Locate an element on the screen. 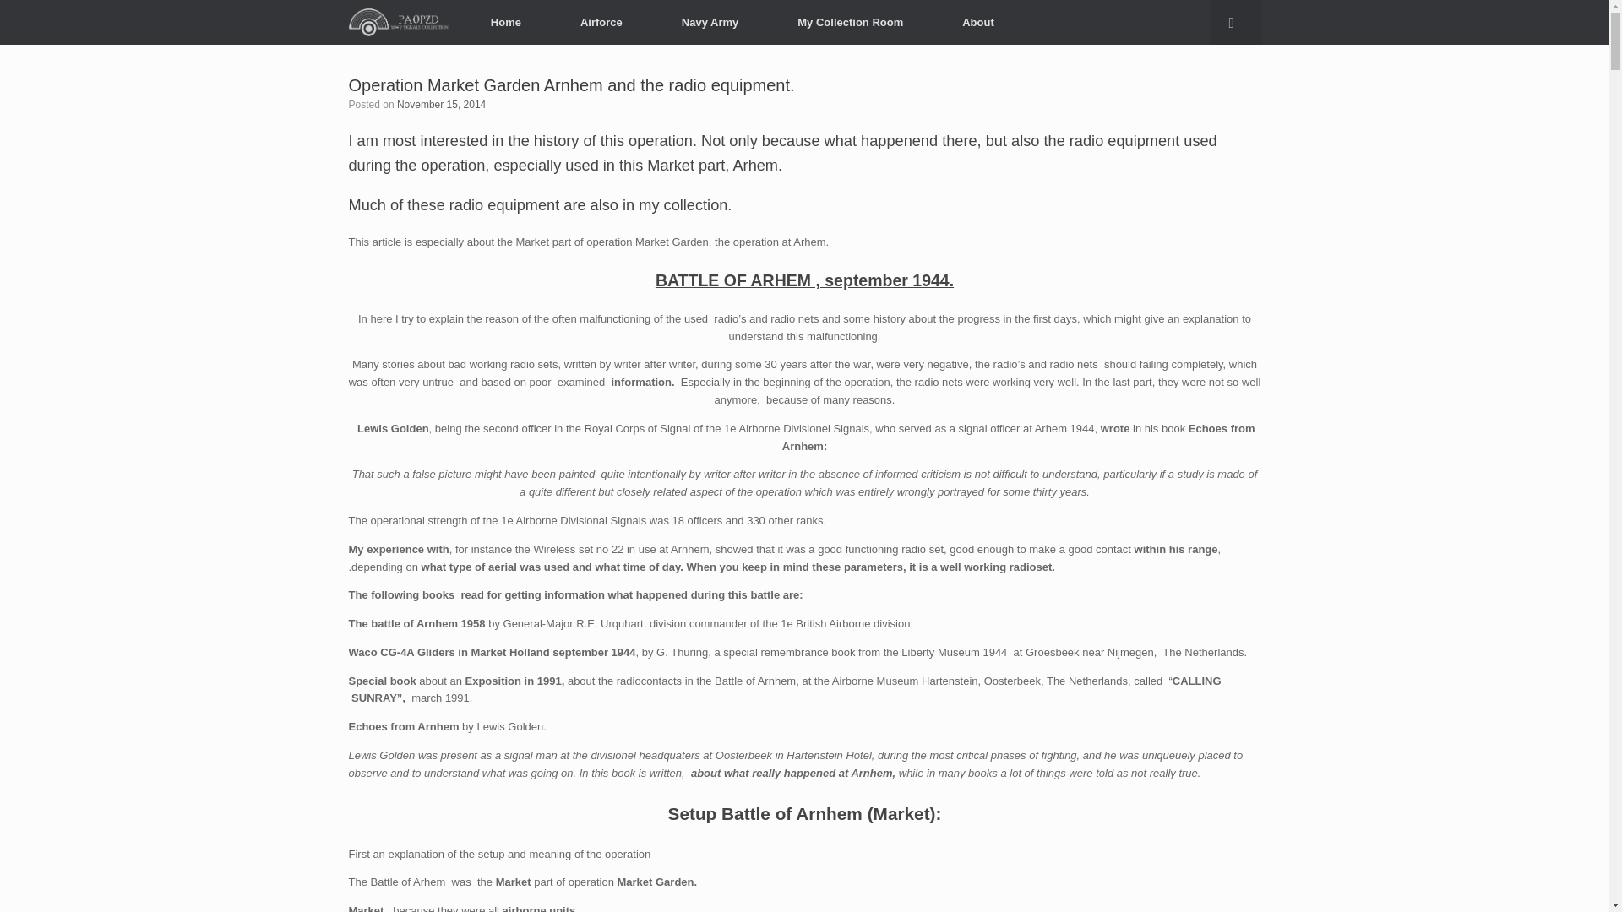  November 15, 2014 is located at coordinates (441, 104).